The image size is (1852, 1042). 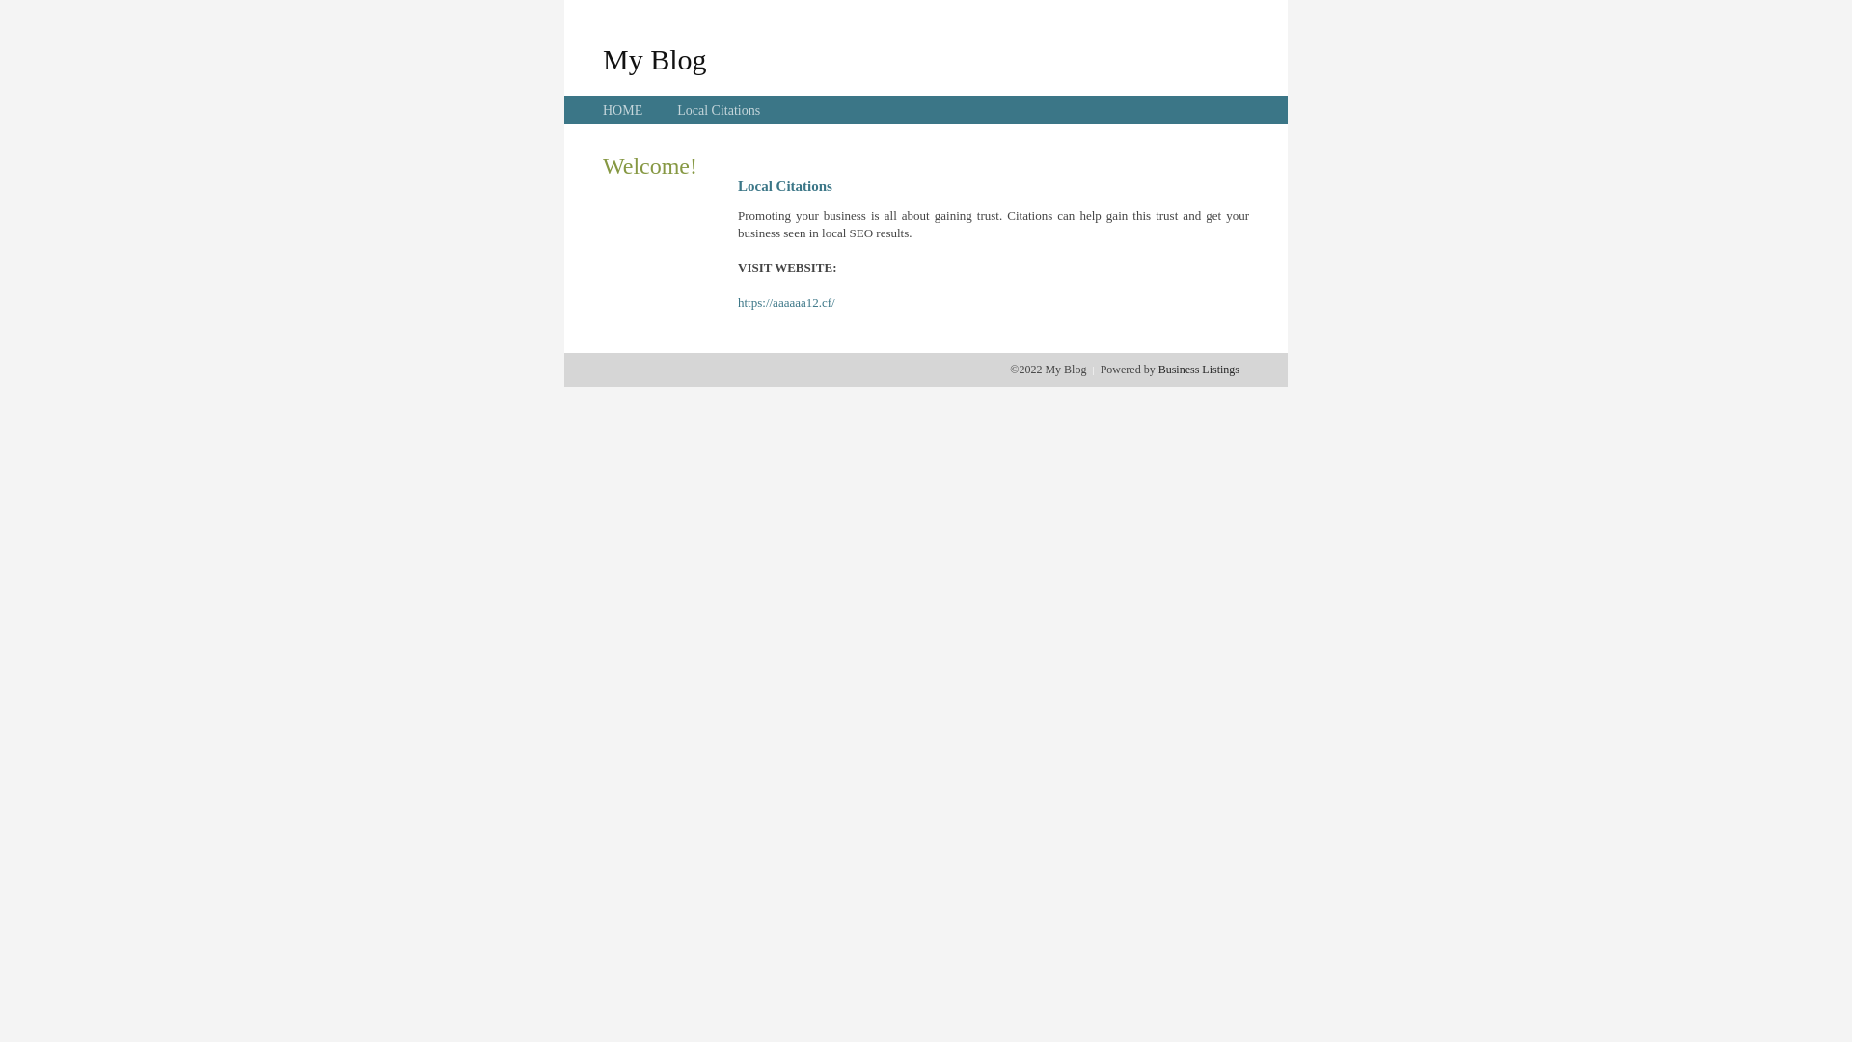 What do you see at coordinates (1199, 370) in the screenshot?
I see `Business Listings` at bounding box center [1199, 370].